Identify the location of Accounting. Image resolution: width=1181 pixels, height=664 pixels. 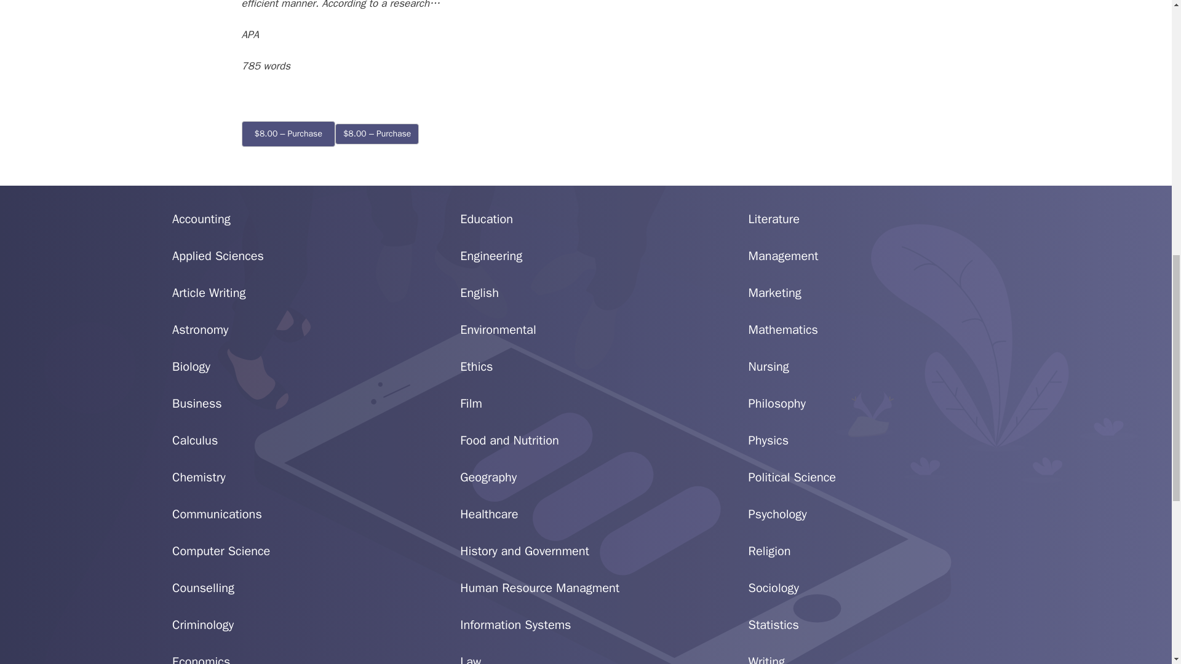
(201, 219).